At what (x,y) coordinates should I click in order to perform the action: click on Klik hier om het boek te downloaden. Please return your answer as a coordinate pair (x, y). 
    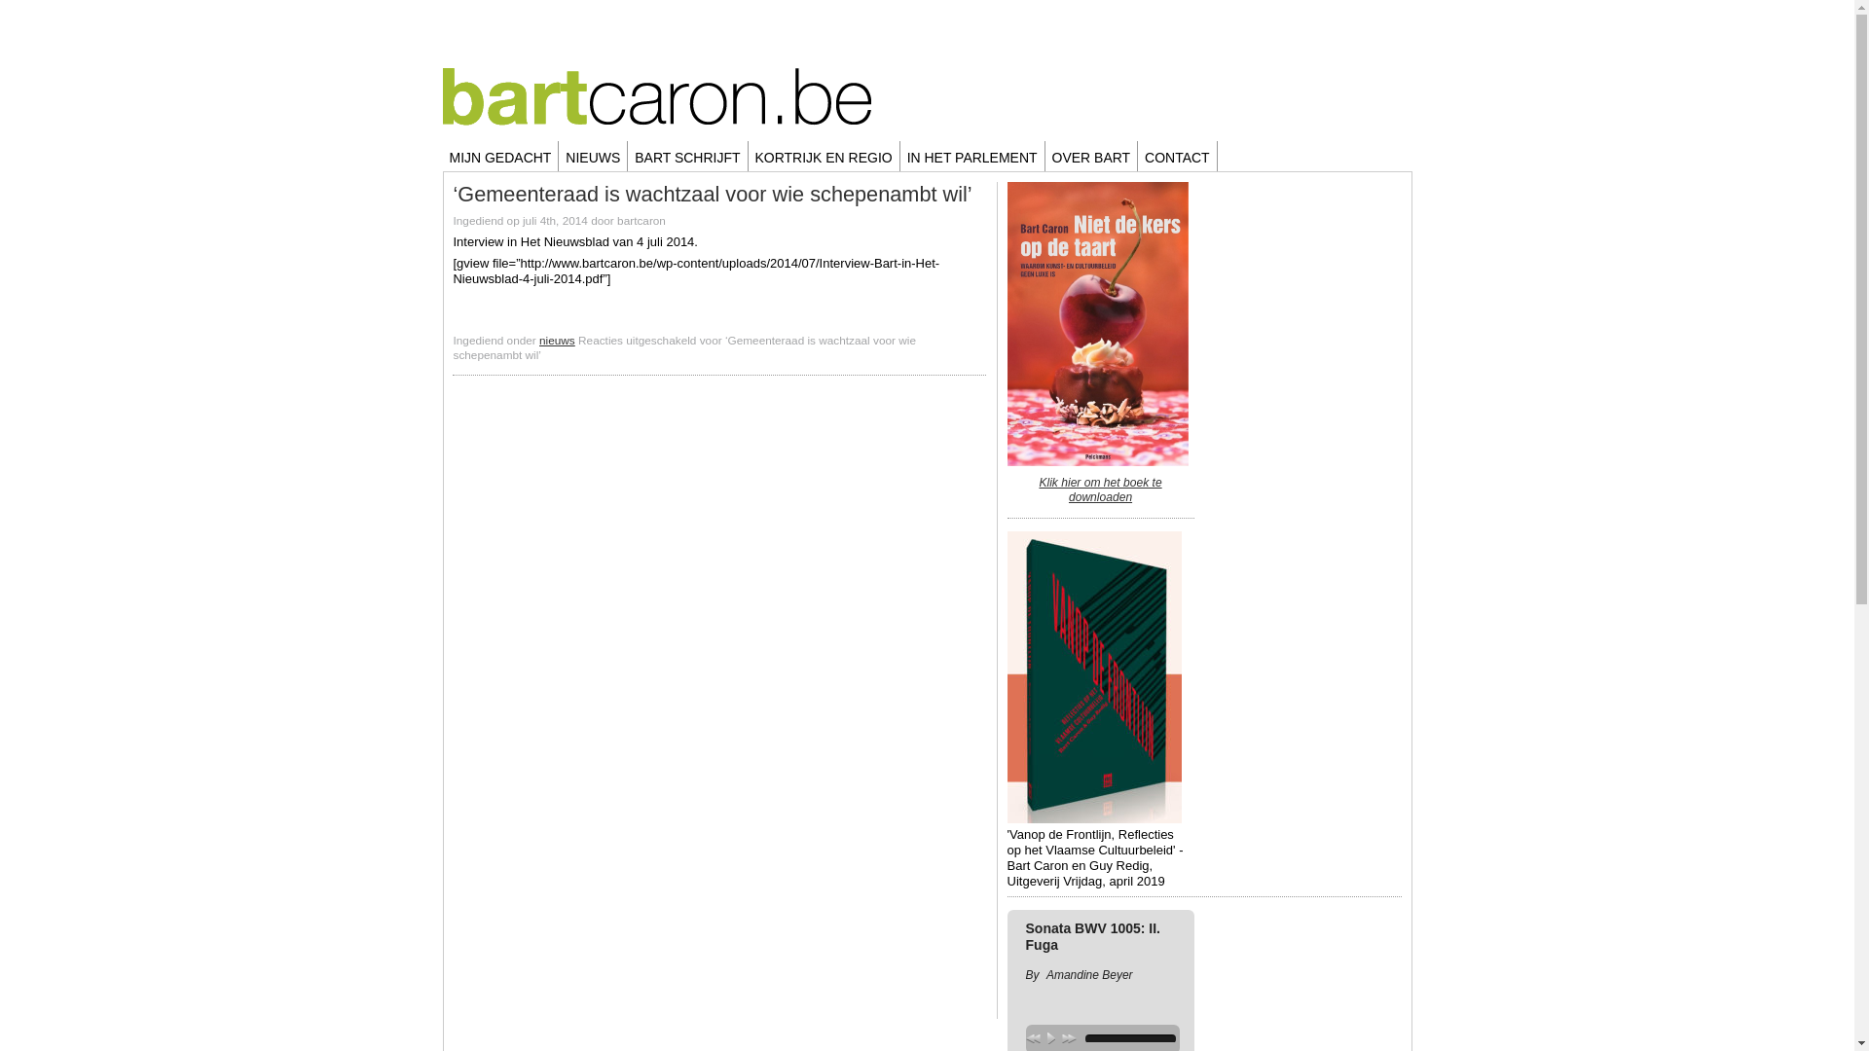
    Looking at the image, I should click on (1100, 490).